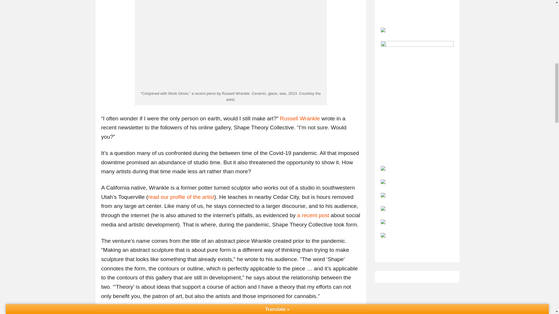 The height and width of the screenshot is (314, 559). Describe the element at coordinates (300, 118) in the screenshot. I see `Russell Wrankle` at that location.